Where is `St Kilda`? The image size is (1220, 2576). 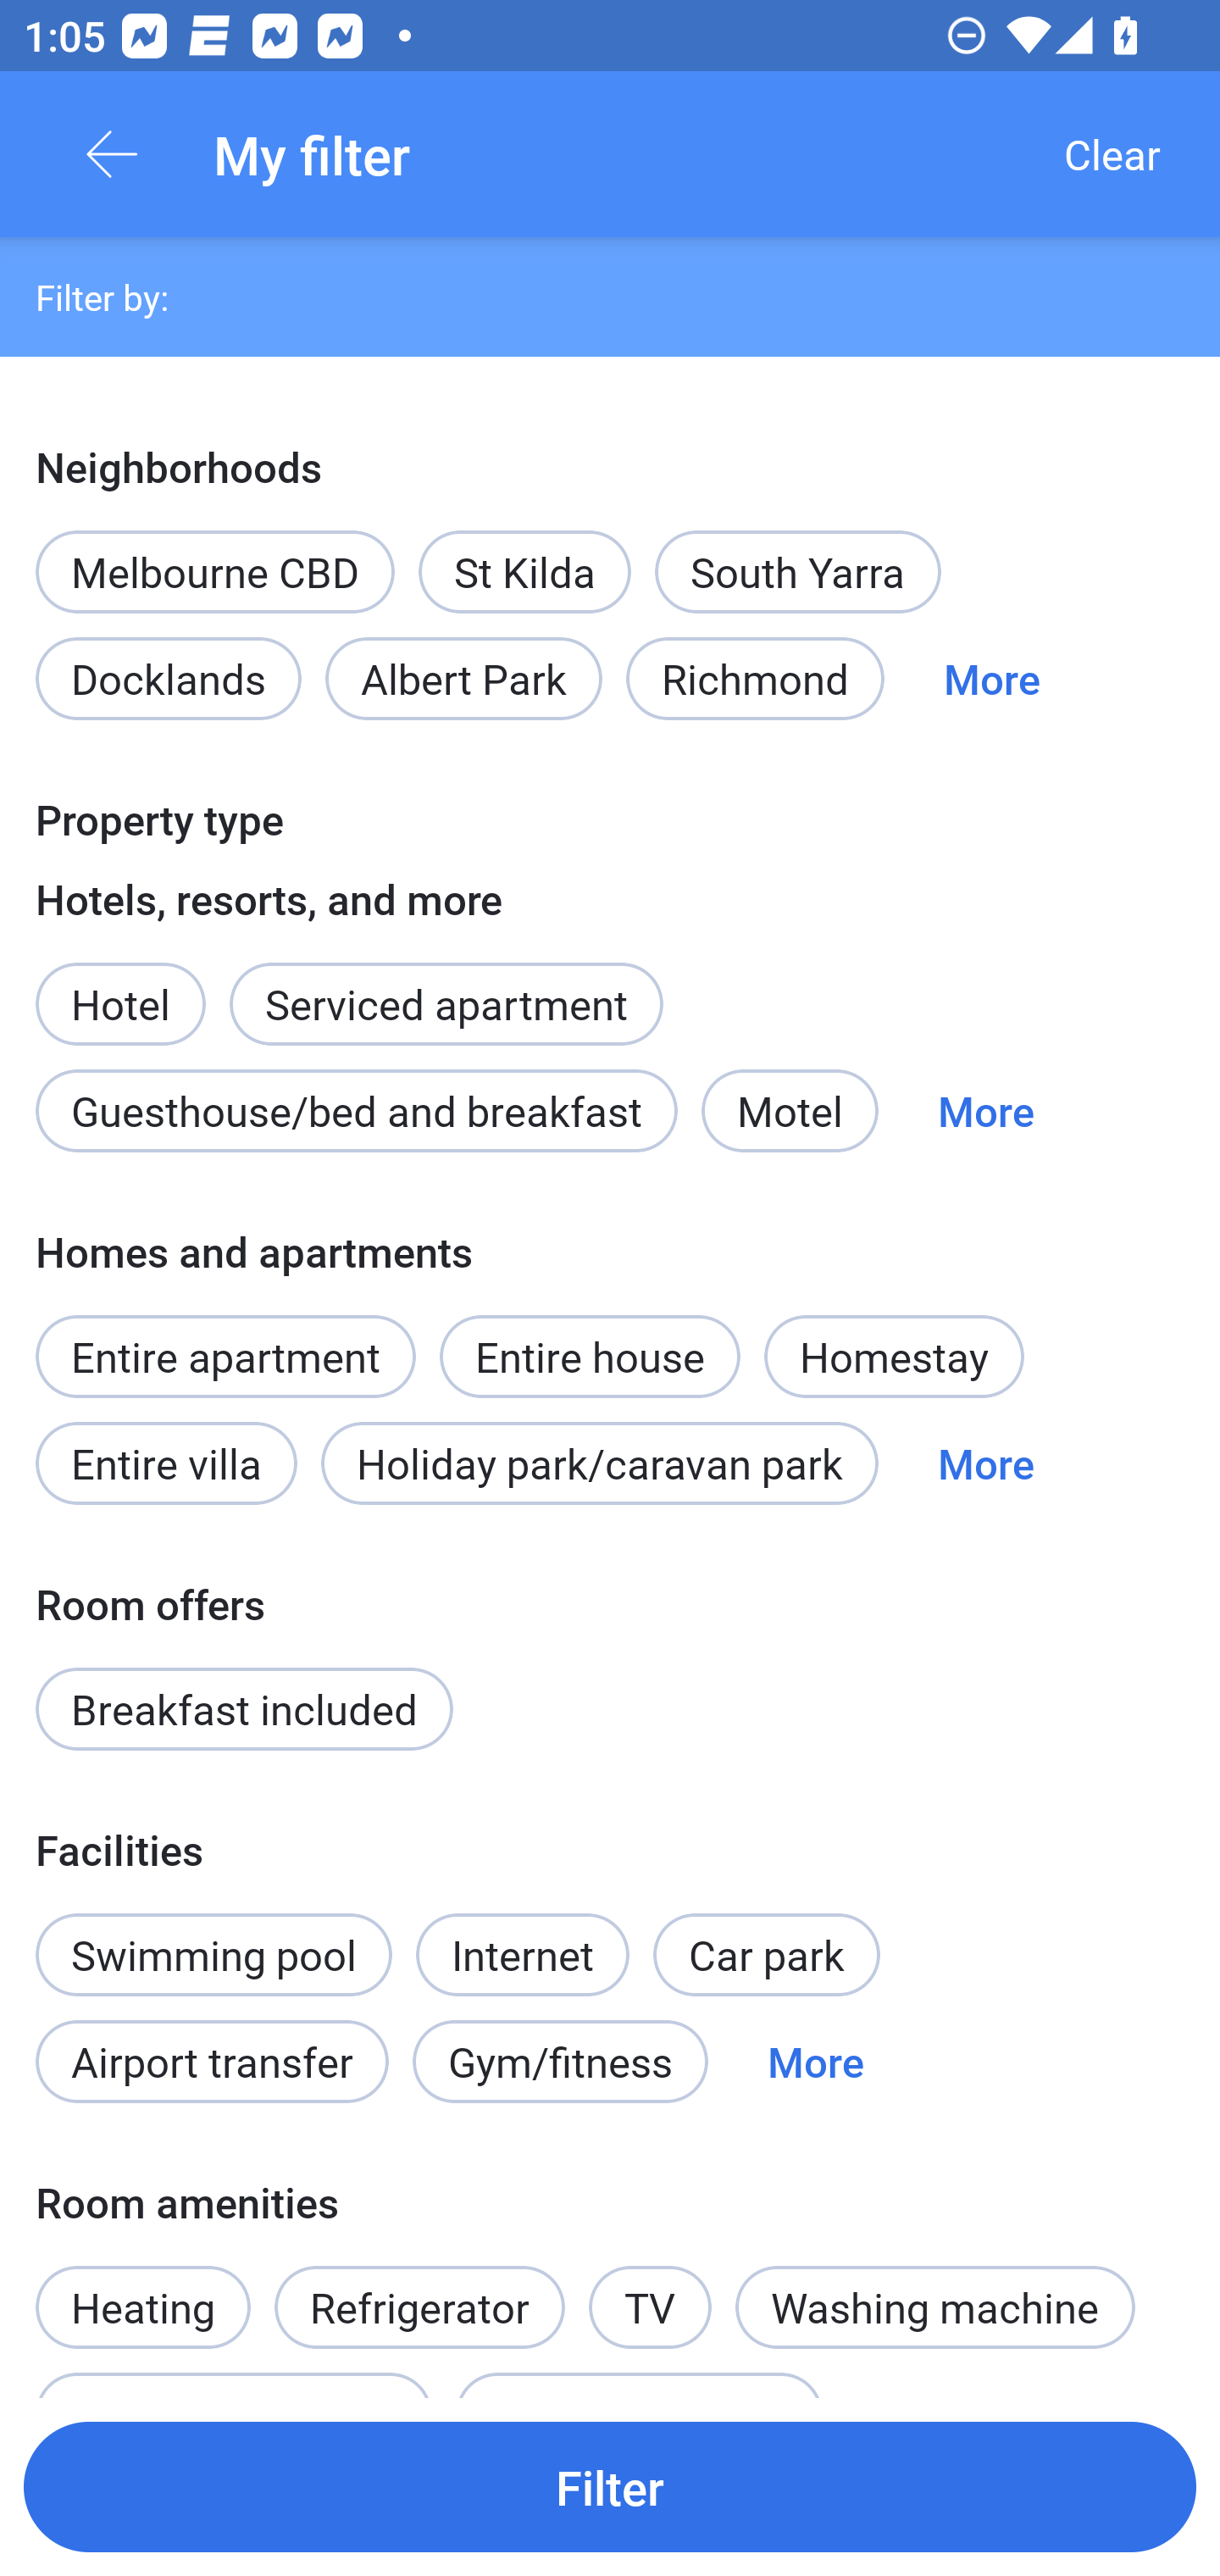
St Kilda is located at coordinates (524, 571).